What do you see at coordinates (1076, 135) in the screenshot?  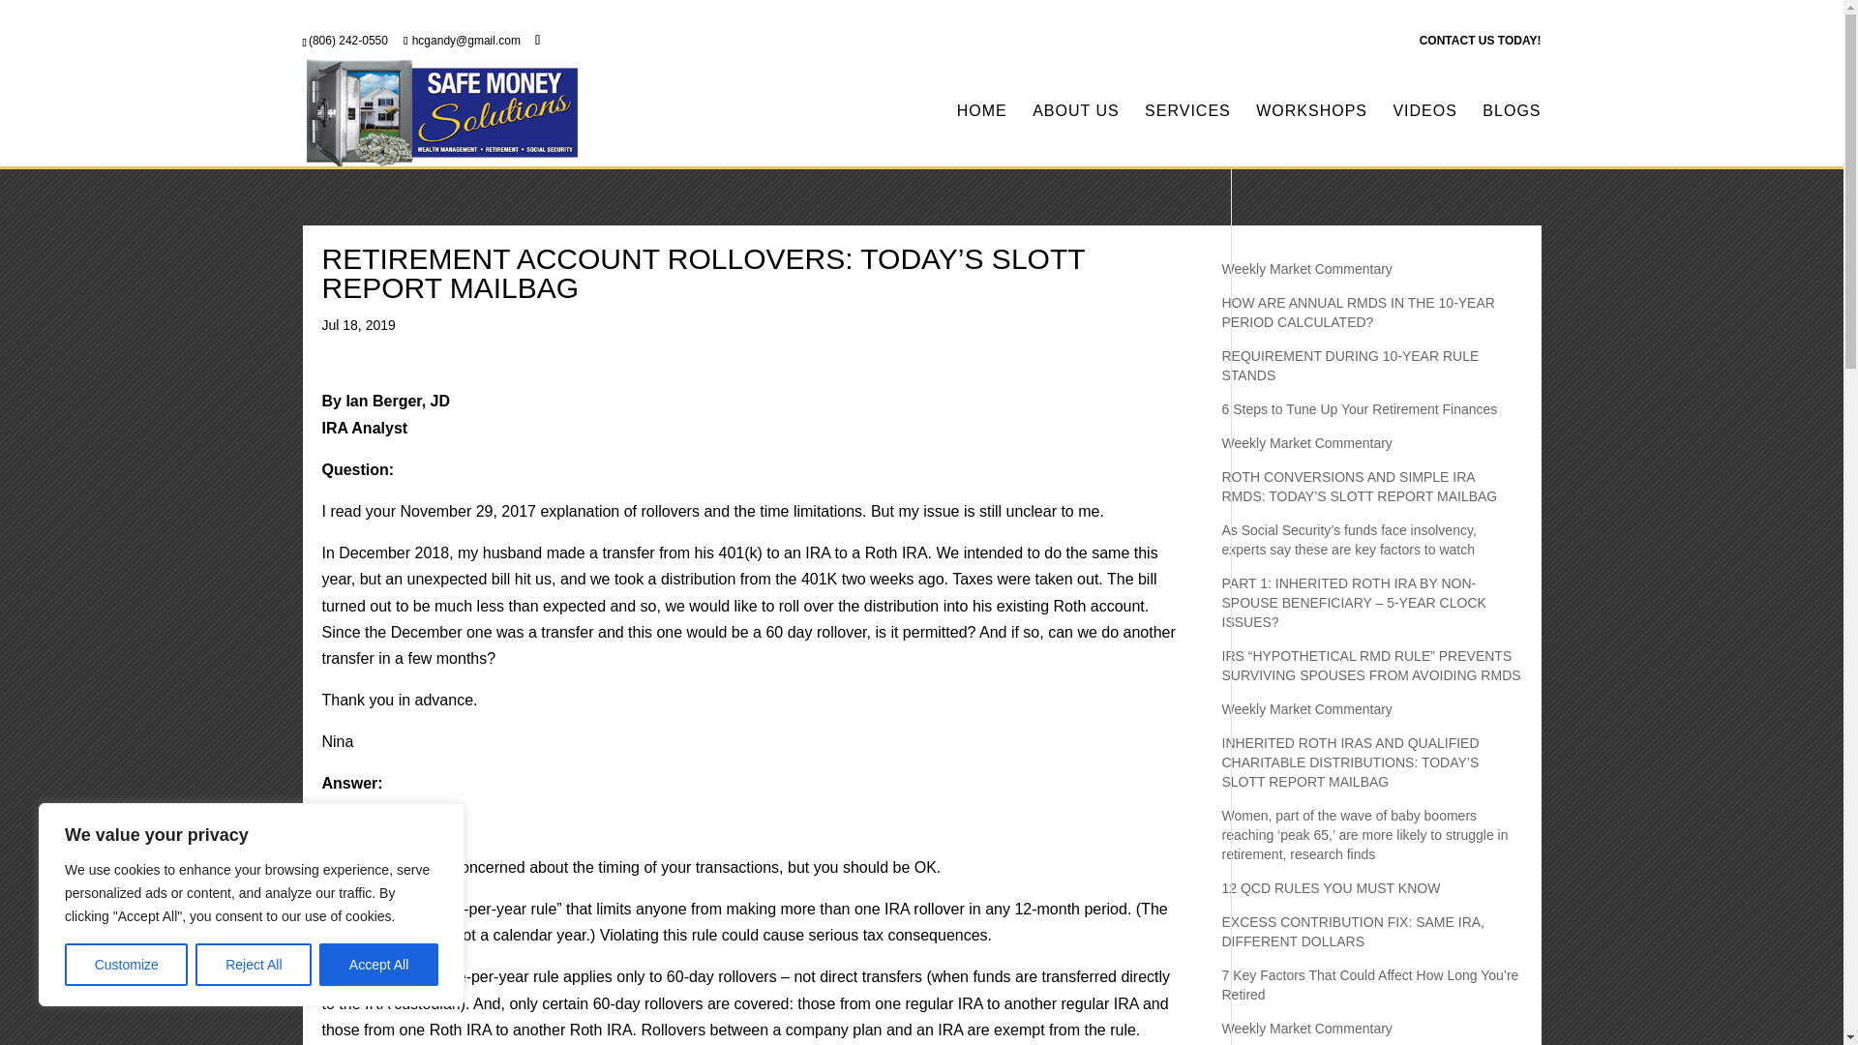 I see `ABOUT US` at bounding box center [1076, 135].